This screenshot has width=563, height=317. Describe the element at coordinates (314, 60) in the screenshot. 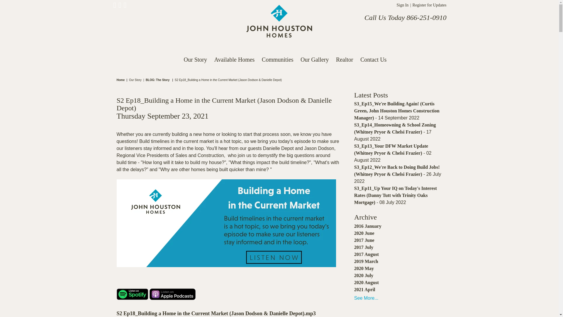

I see `Our Gallery` at that location.